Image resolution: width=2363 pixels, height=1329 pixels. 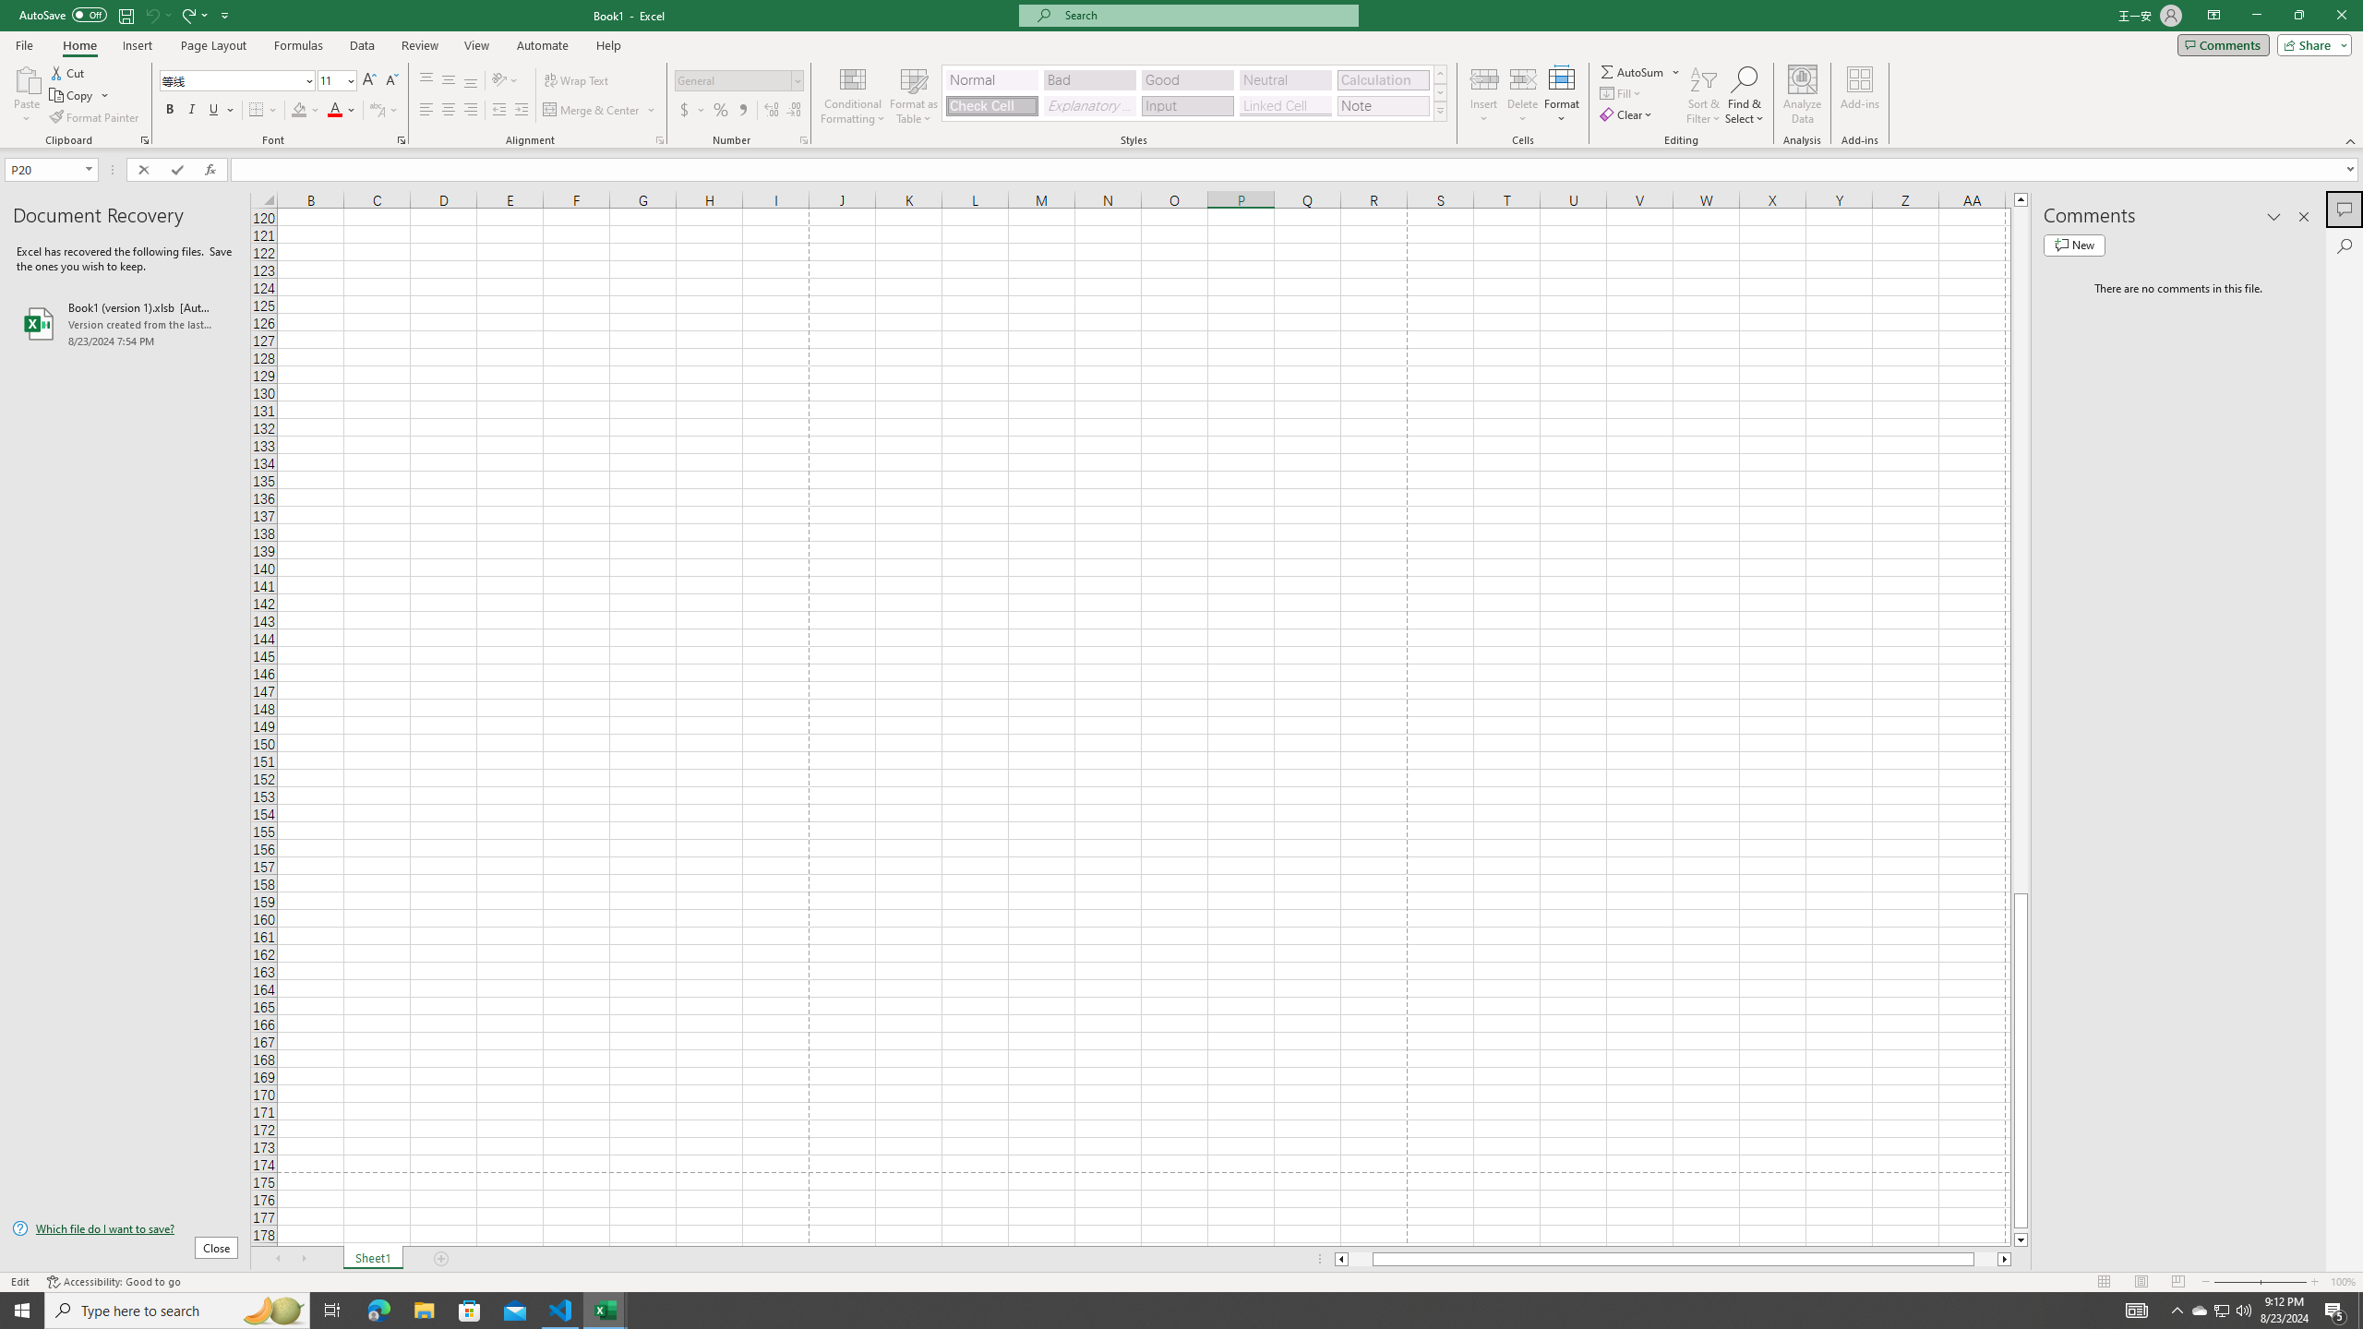 What do you see at coordinates (1285, 79) in the screenshot?
I see `Neutral` at bounding box center [1285, 79].